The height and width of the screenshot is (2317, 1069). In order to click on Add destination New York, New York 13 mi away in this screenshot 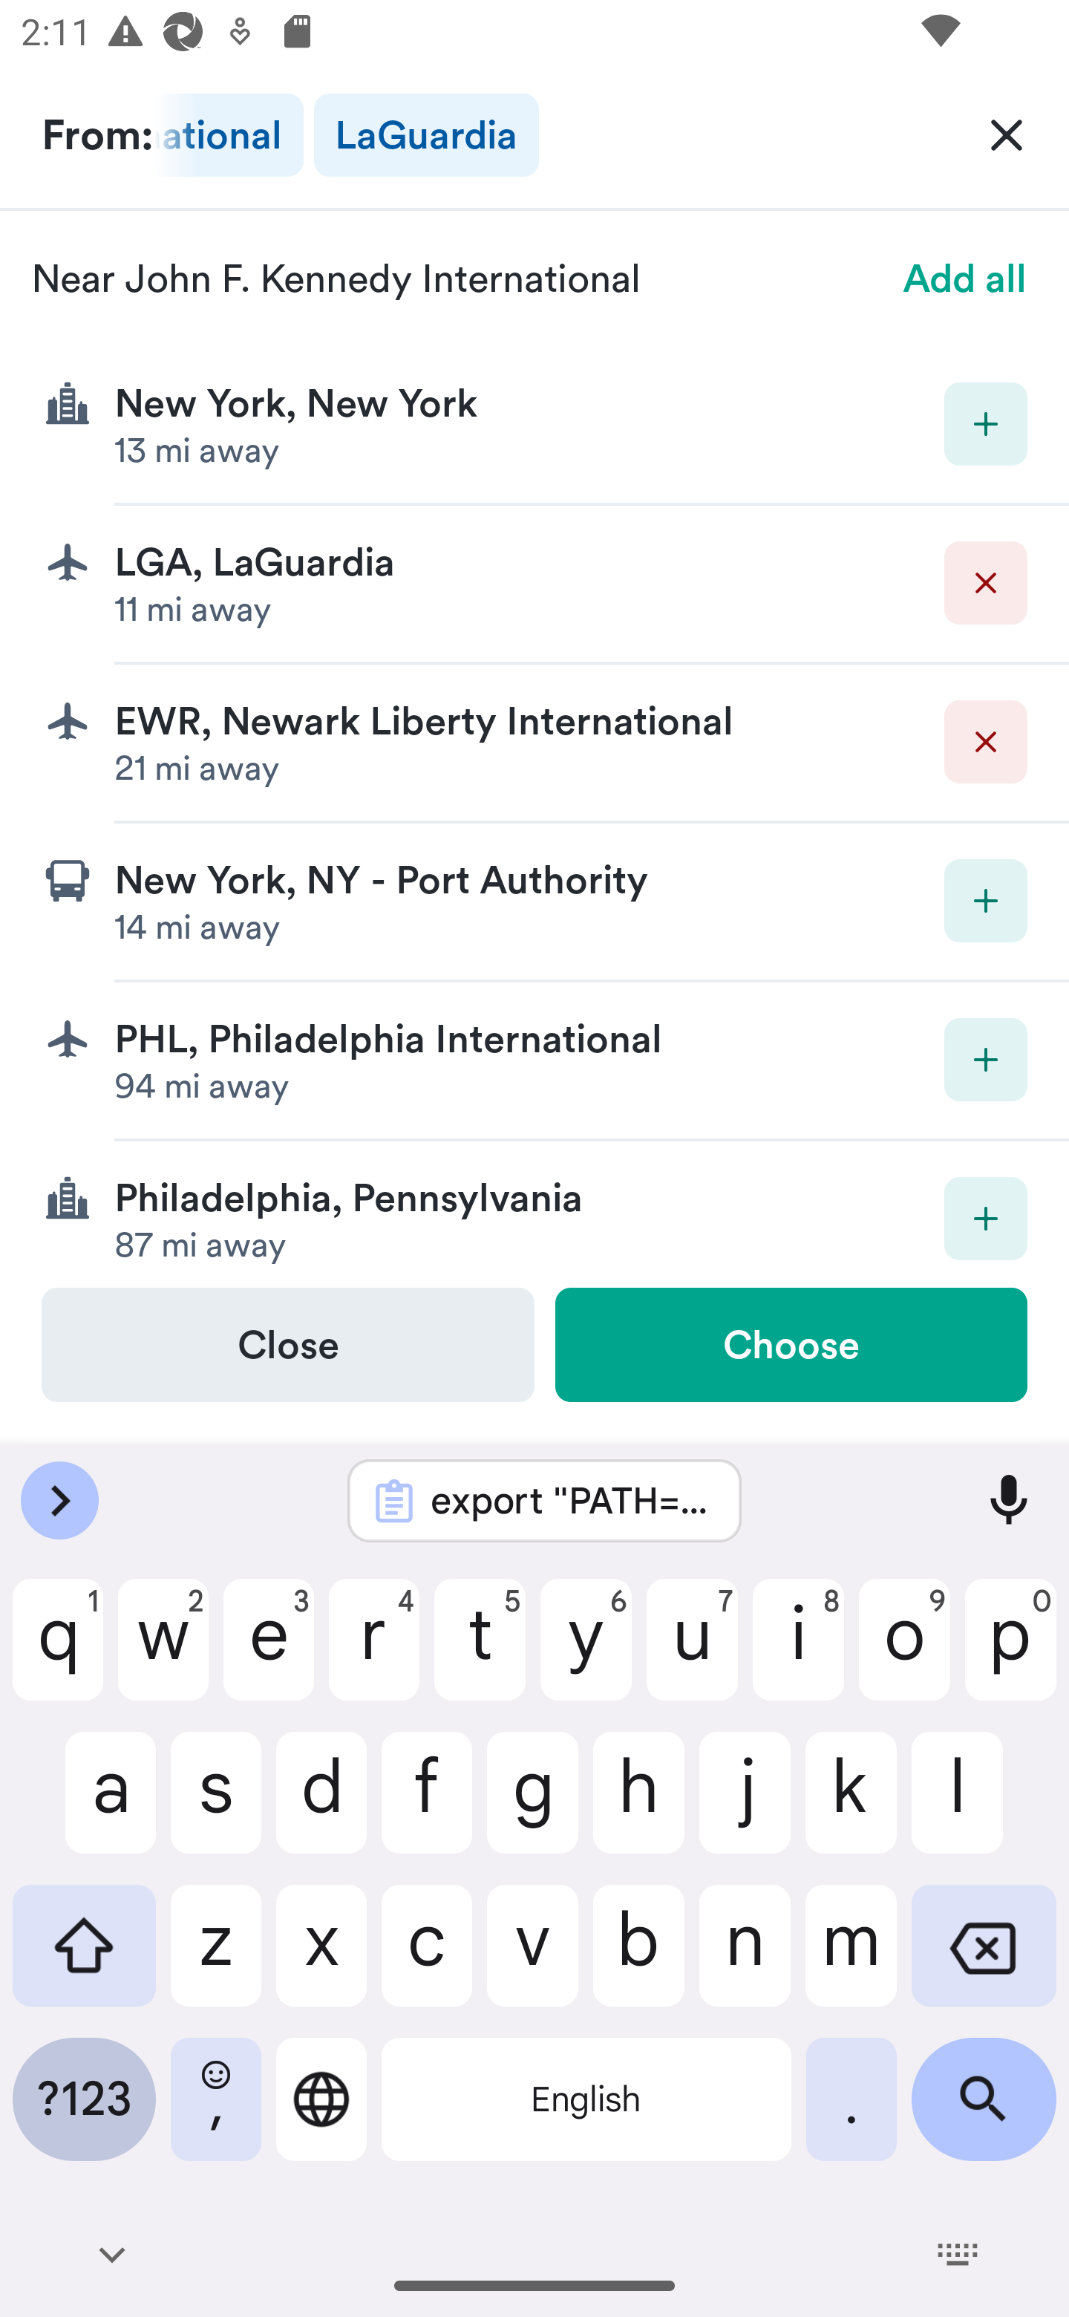, I will do `click(534, 425)`.